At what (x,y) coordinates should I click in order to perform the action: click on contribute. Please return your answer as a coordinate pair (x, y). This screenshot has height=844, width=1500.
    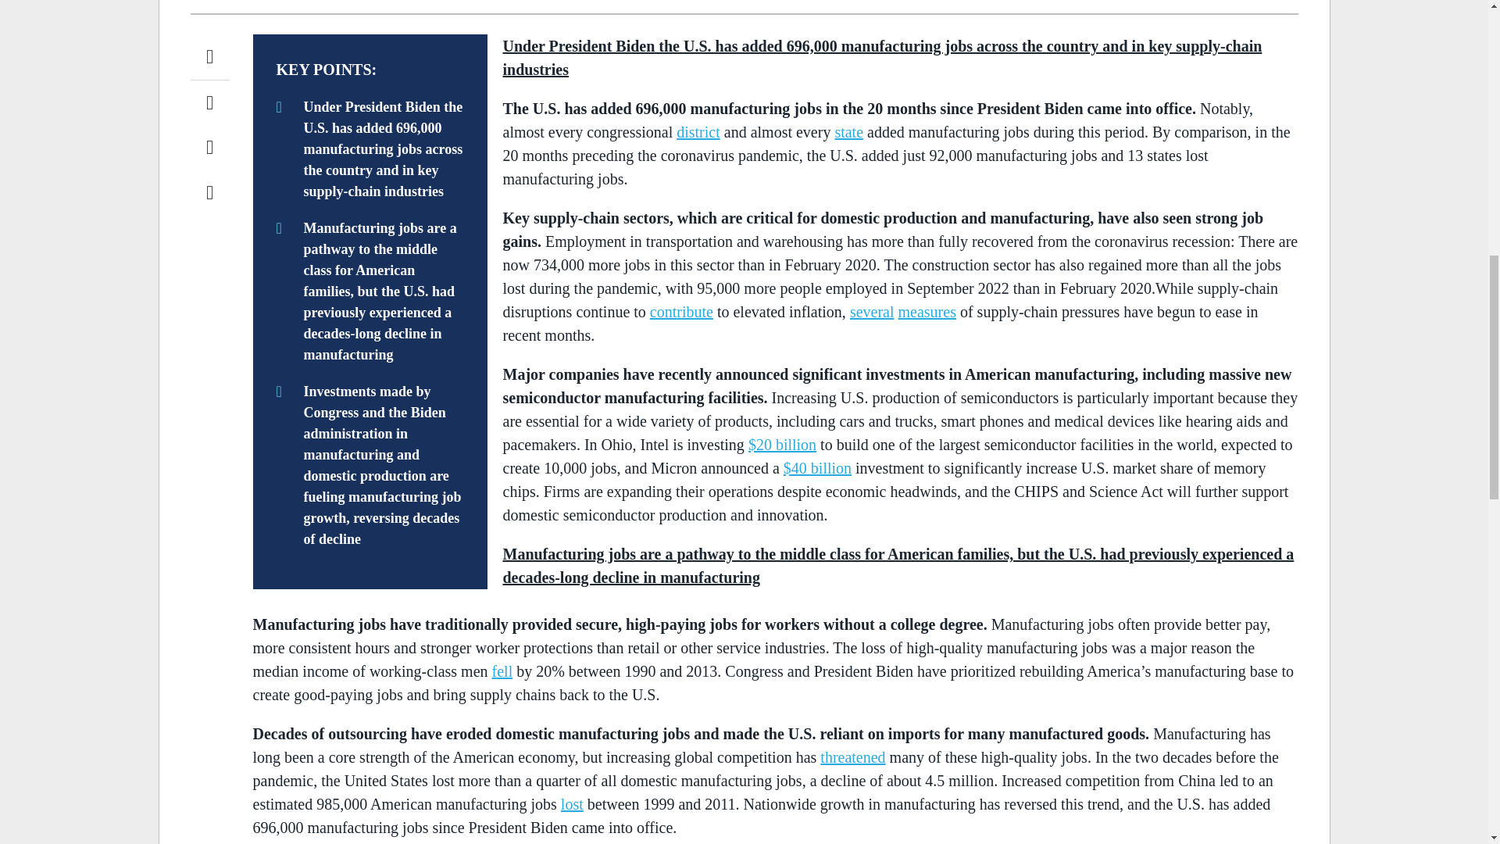
    Looking at the image, I should click on (681, 311).